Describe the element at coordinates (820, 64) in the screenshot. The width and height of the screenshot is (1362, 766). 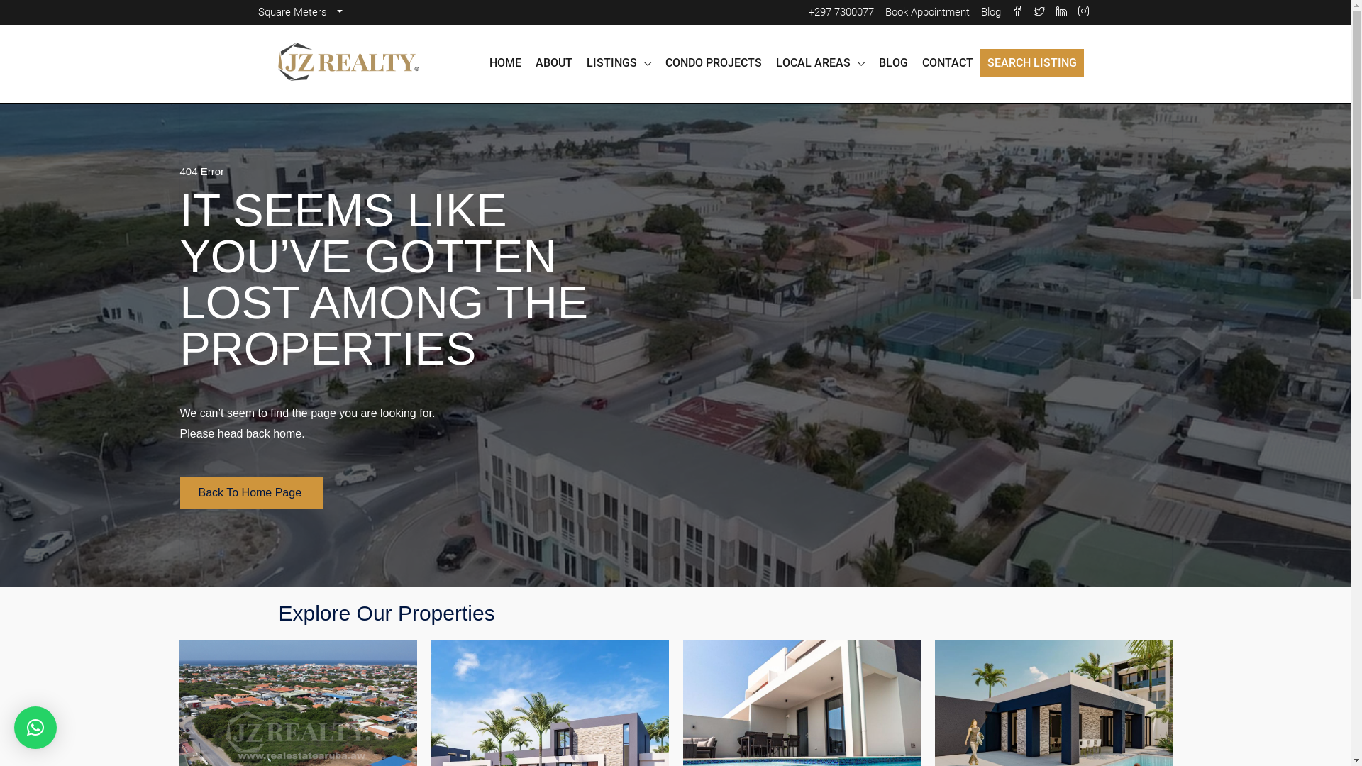
I see `LOCAL AREAS` at that location.